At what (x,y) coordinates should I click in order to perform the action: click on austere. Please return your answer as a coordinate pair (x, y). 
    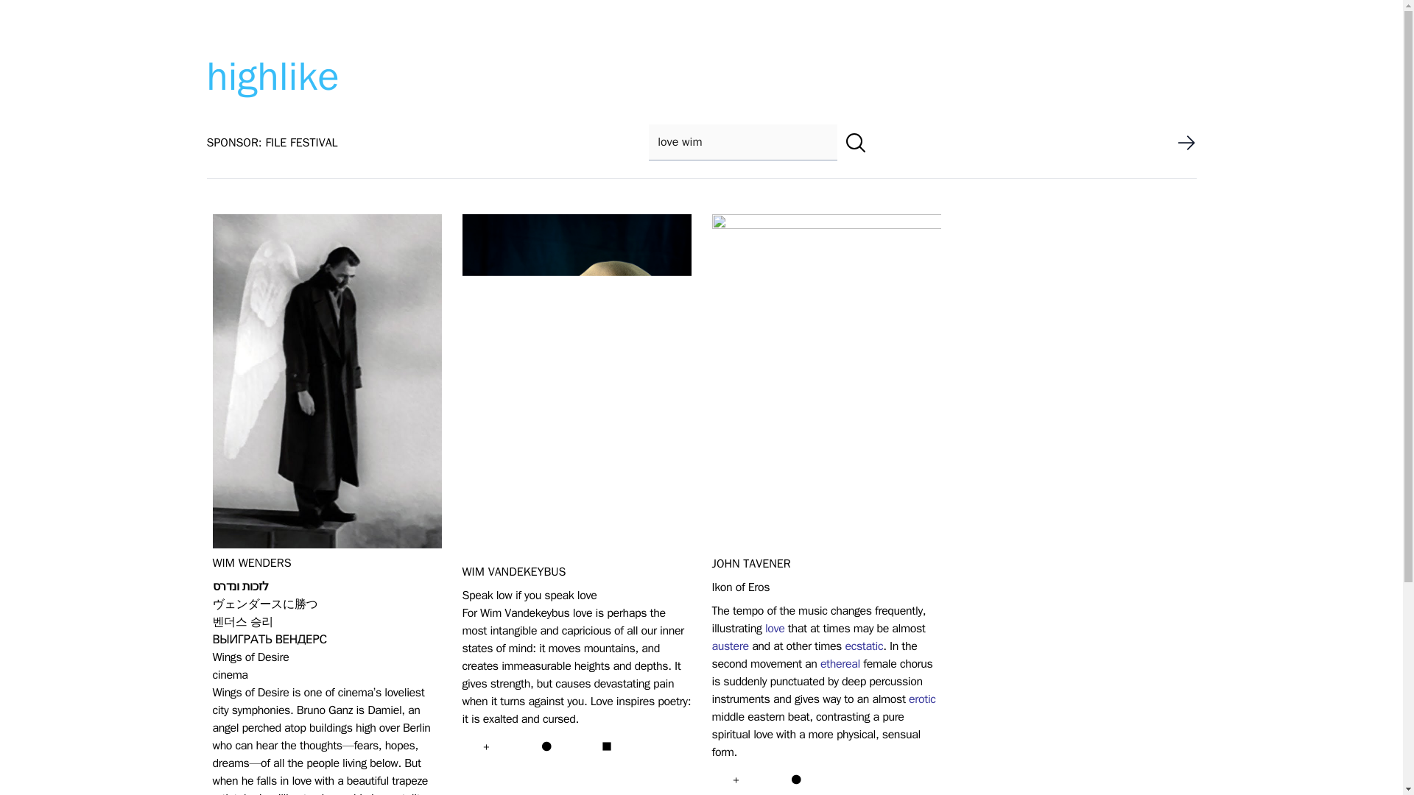
    Looking at the image, I should click on (729, 646).